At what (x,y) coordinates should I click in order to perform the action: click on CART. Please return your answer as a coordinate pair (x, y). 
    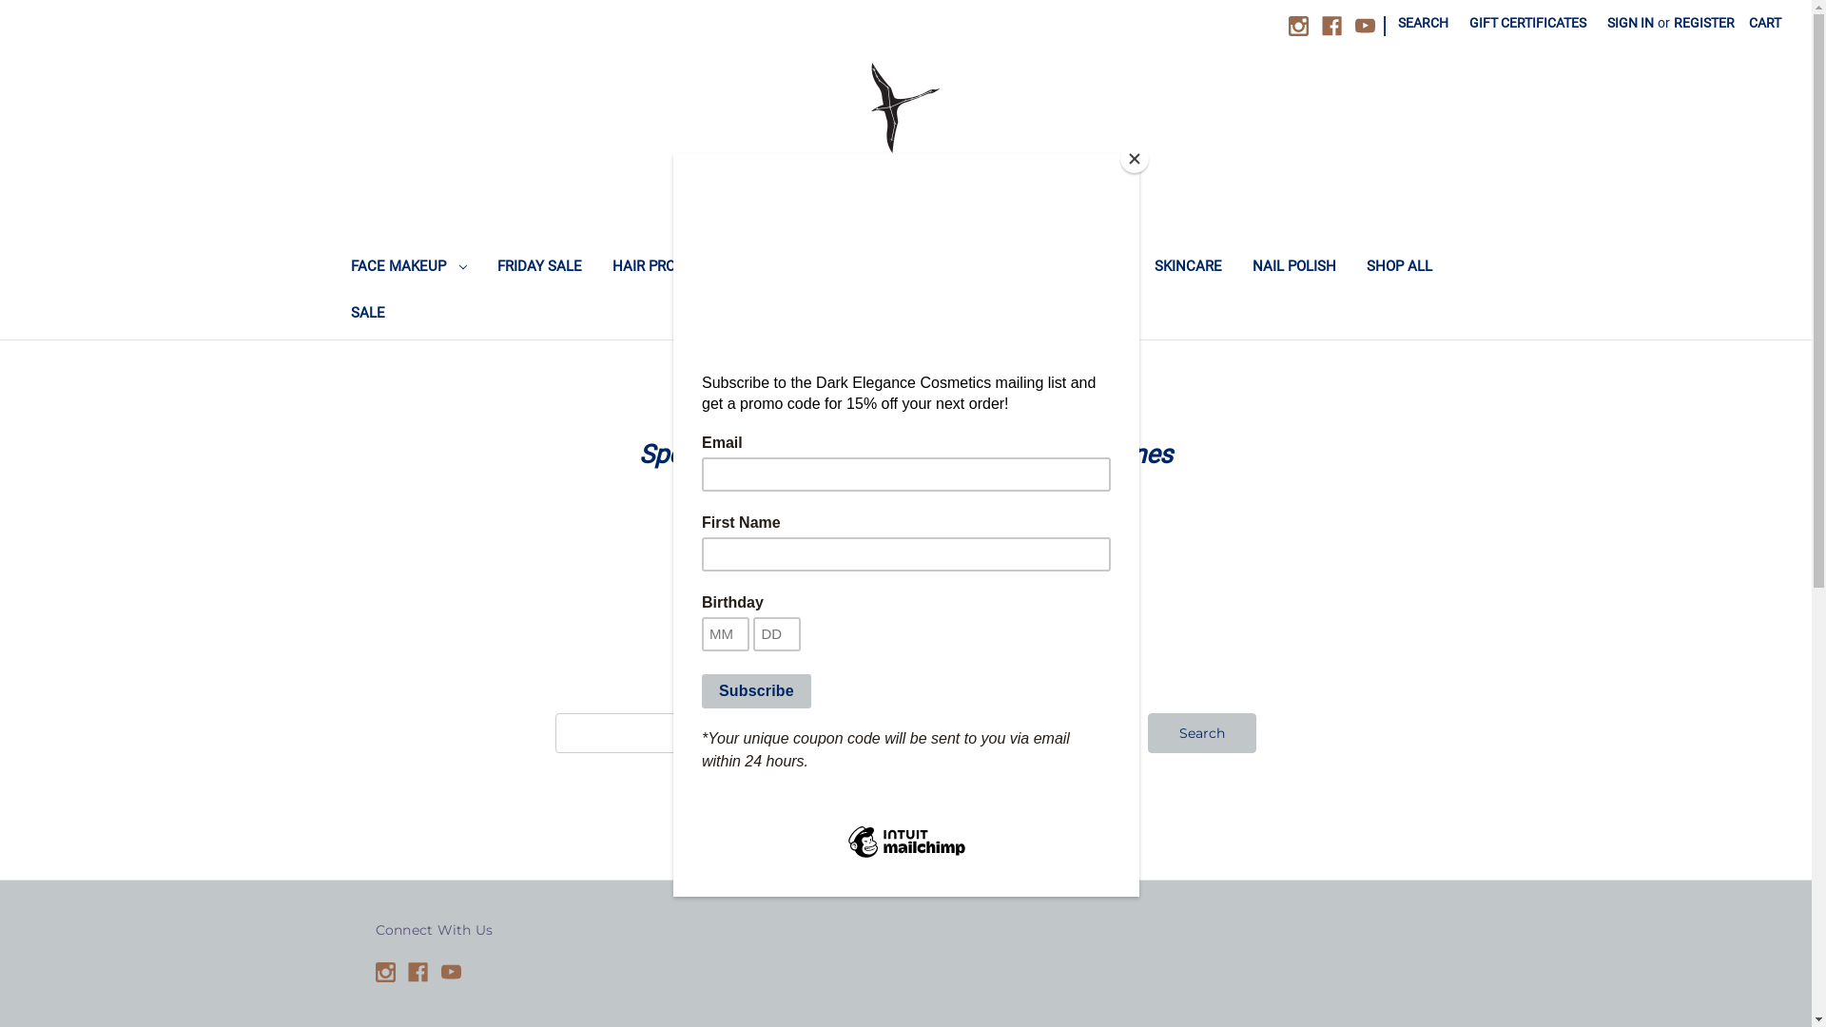
    Looking at the image, I should click on (1765, 23).